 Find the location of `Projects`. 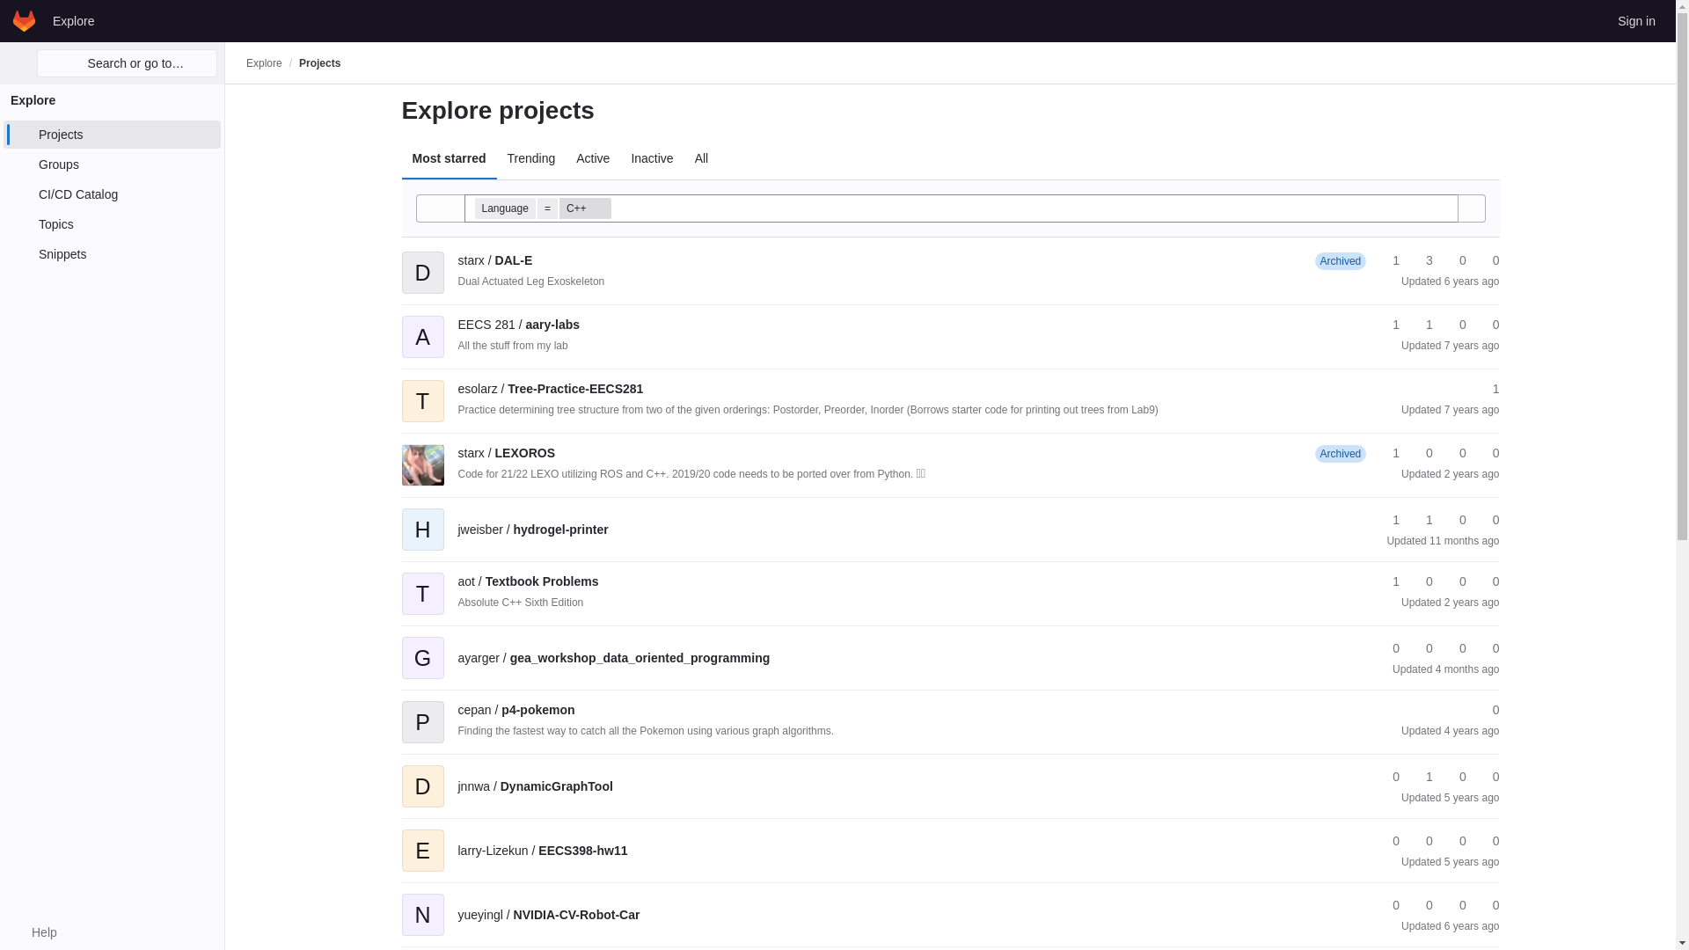

Projects is located at coordinates (319, 62).